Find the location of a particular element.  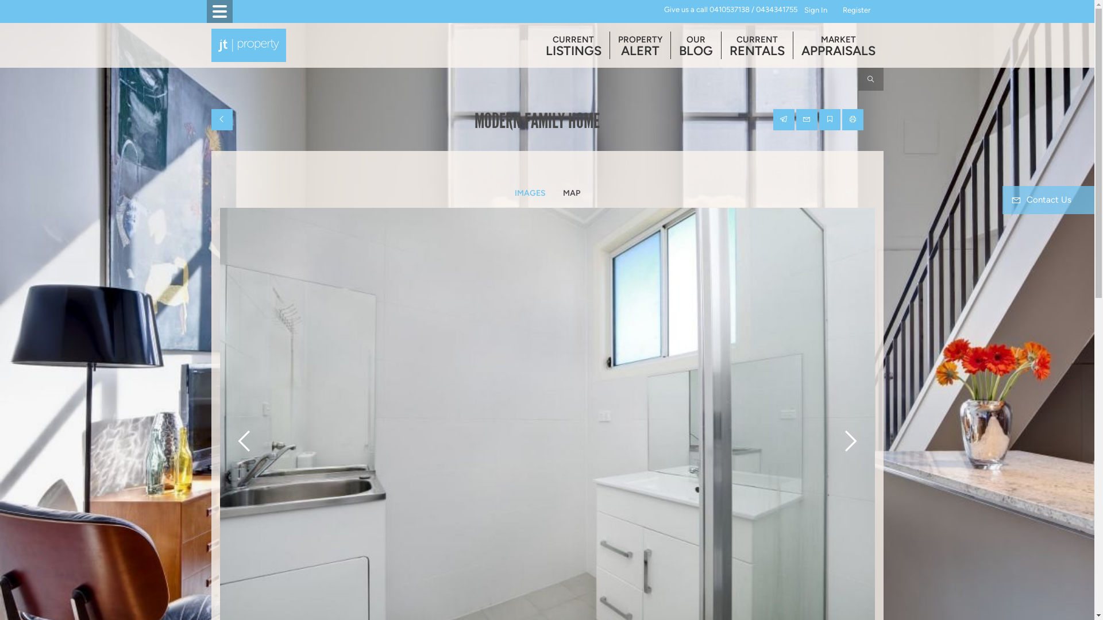

MARKET
APPRAISALS is located at coordinates (838, 45).